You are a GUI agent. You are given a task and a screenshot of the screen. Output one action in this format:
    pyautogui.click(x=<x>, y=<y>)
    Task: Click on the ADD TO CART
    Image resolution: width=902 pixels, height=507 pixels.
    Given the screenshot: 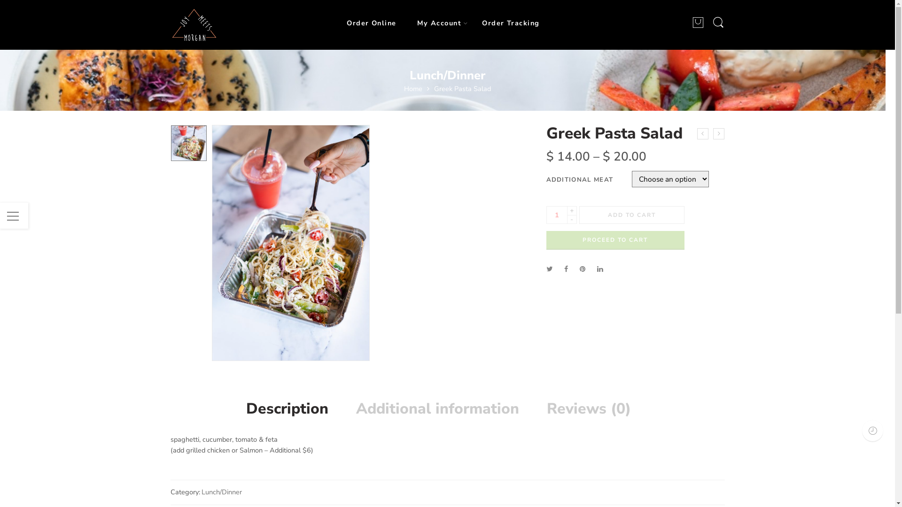 What is the action you would take?
    pyautogui.click(x=631, y=215)
    